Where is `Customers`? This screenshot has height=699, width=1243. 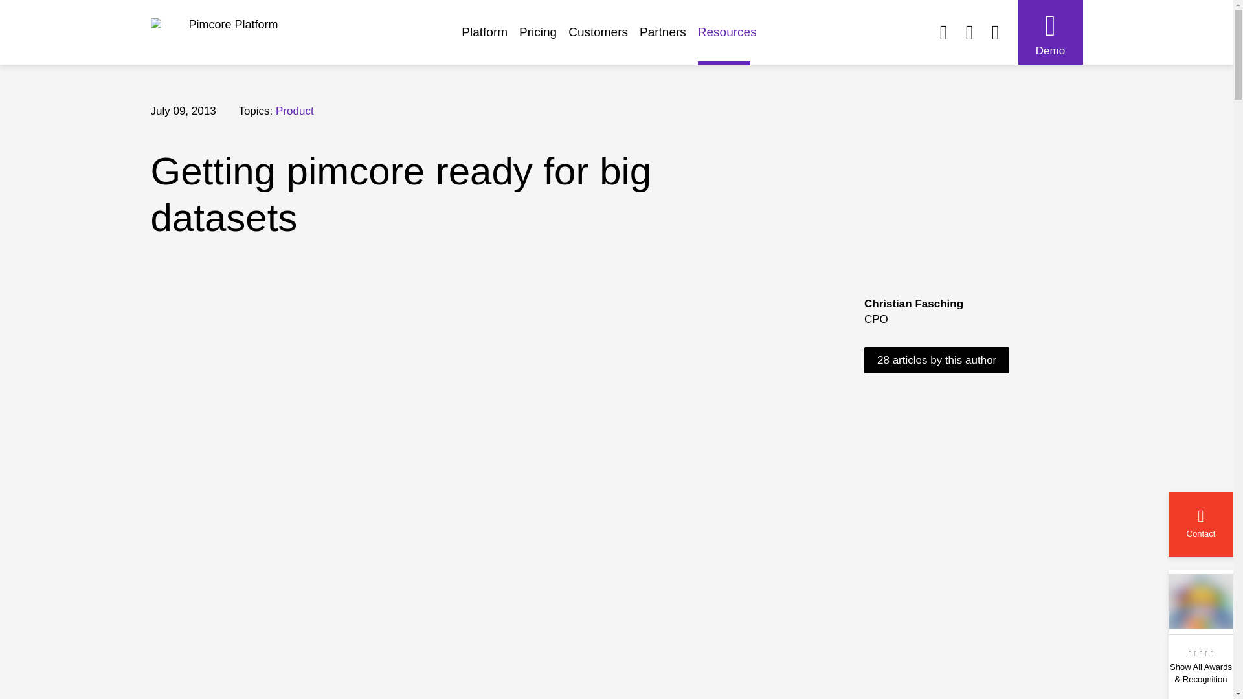
Customers is located at coordinates (603, 38).